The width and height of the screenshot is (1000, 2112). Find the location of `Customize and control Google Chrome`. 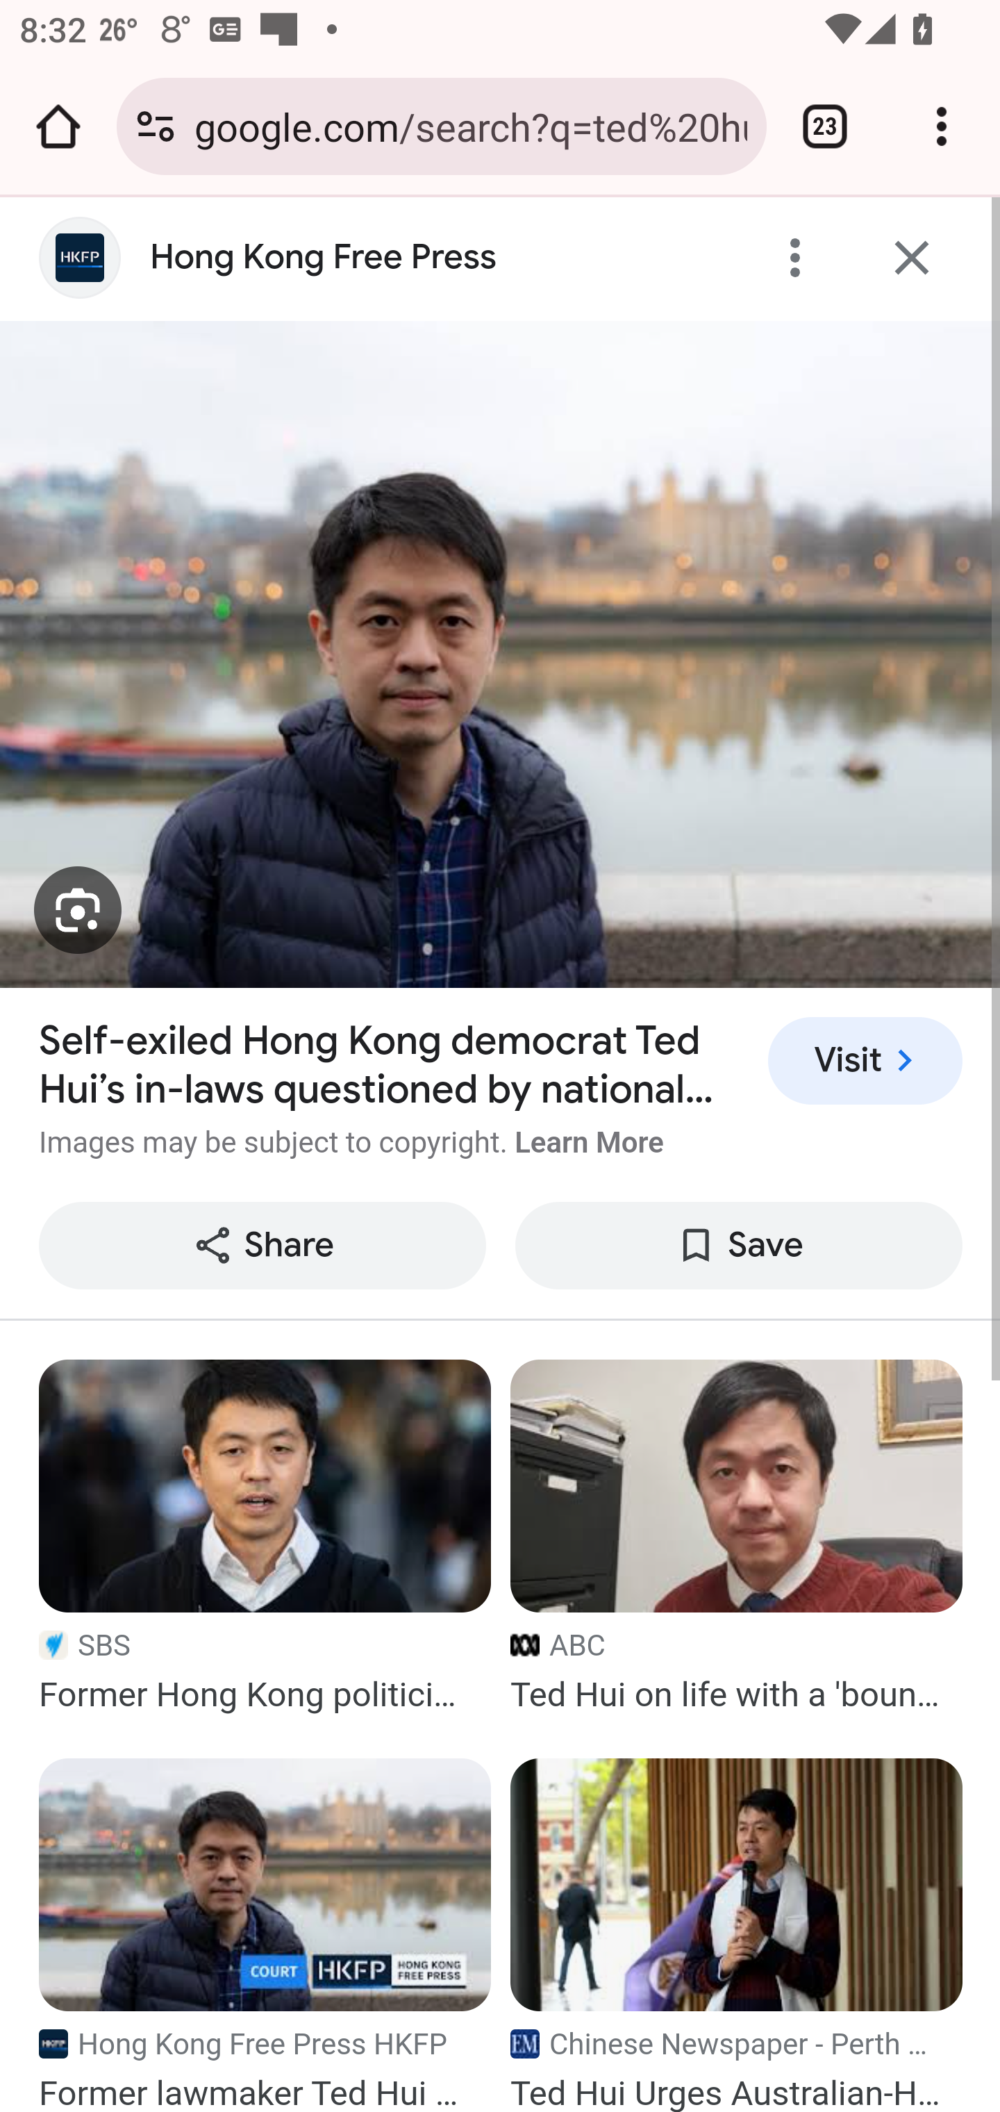

Customize and control Google Chrome is located at coordinates (942, 126).